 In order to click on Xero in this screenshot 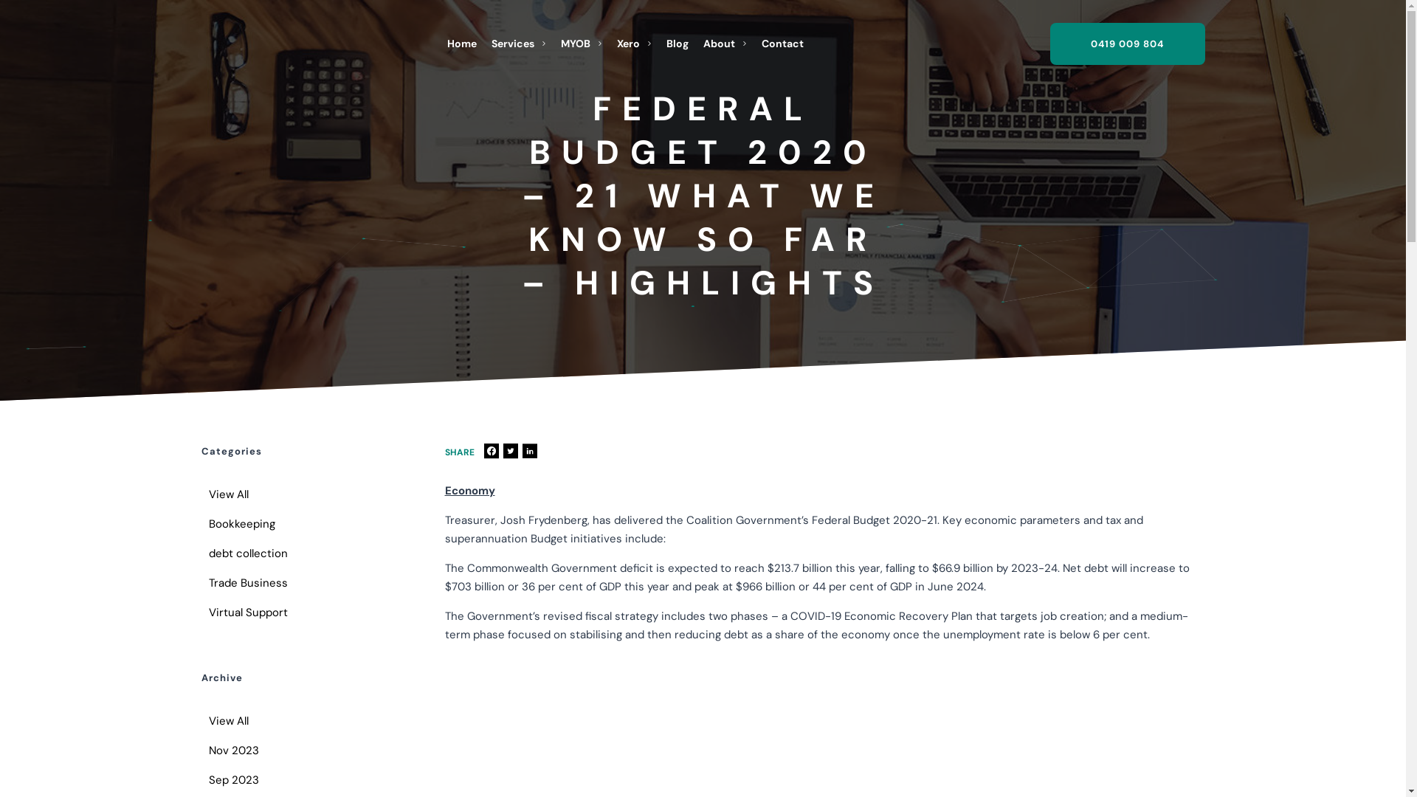, I will do `click(635, 44)`.